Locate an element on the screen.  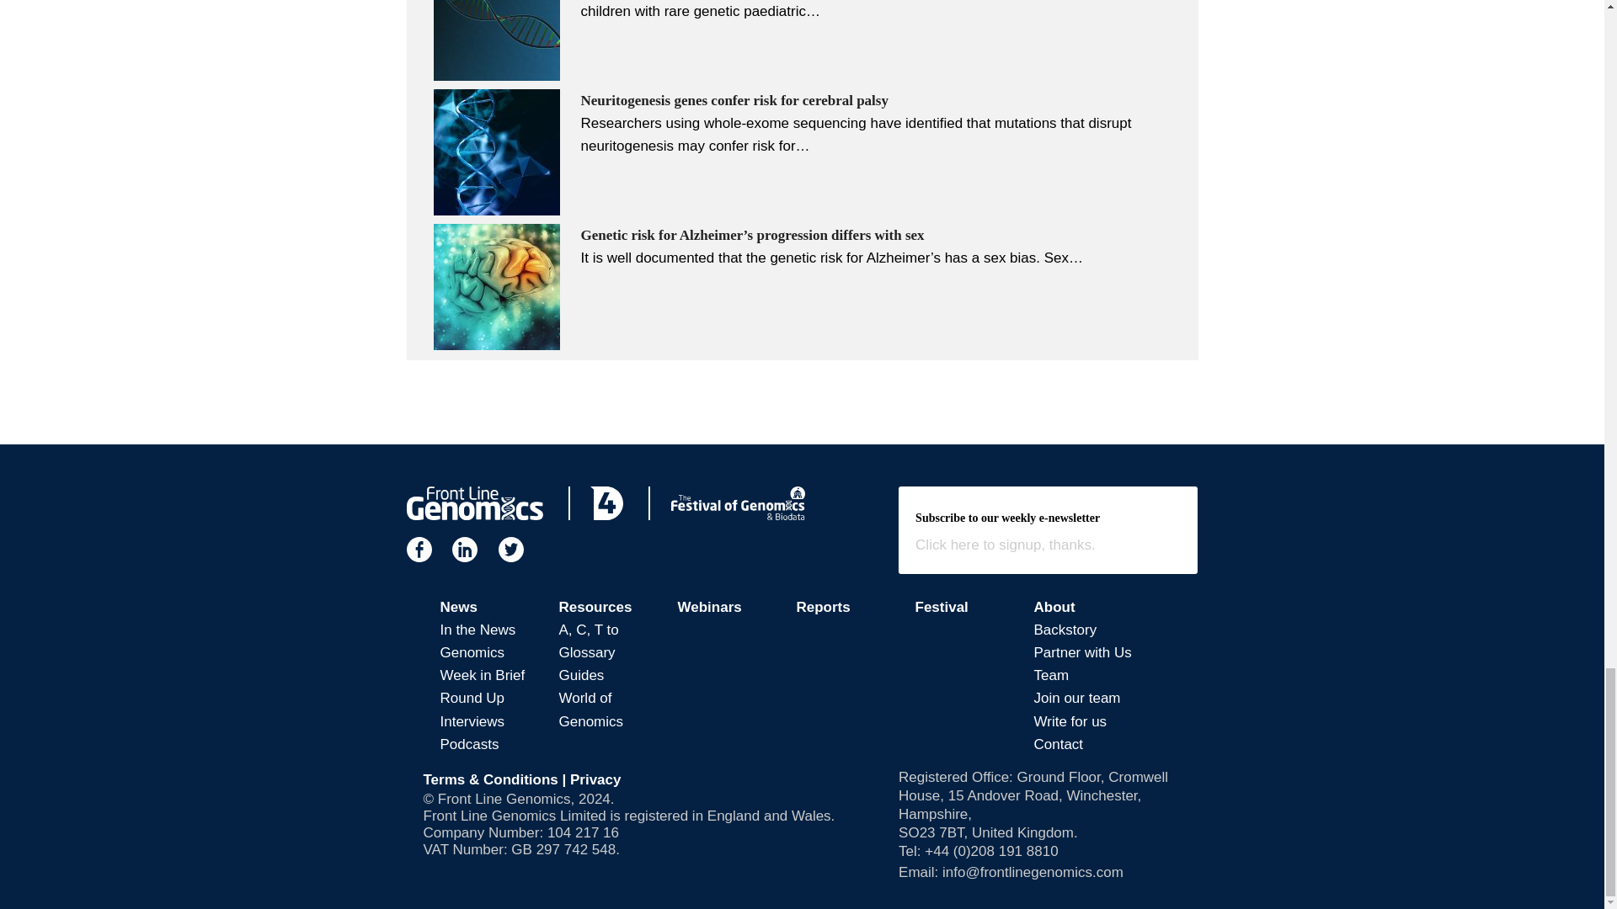
Twitter is located at coordinates (510, 550).